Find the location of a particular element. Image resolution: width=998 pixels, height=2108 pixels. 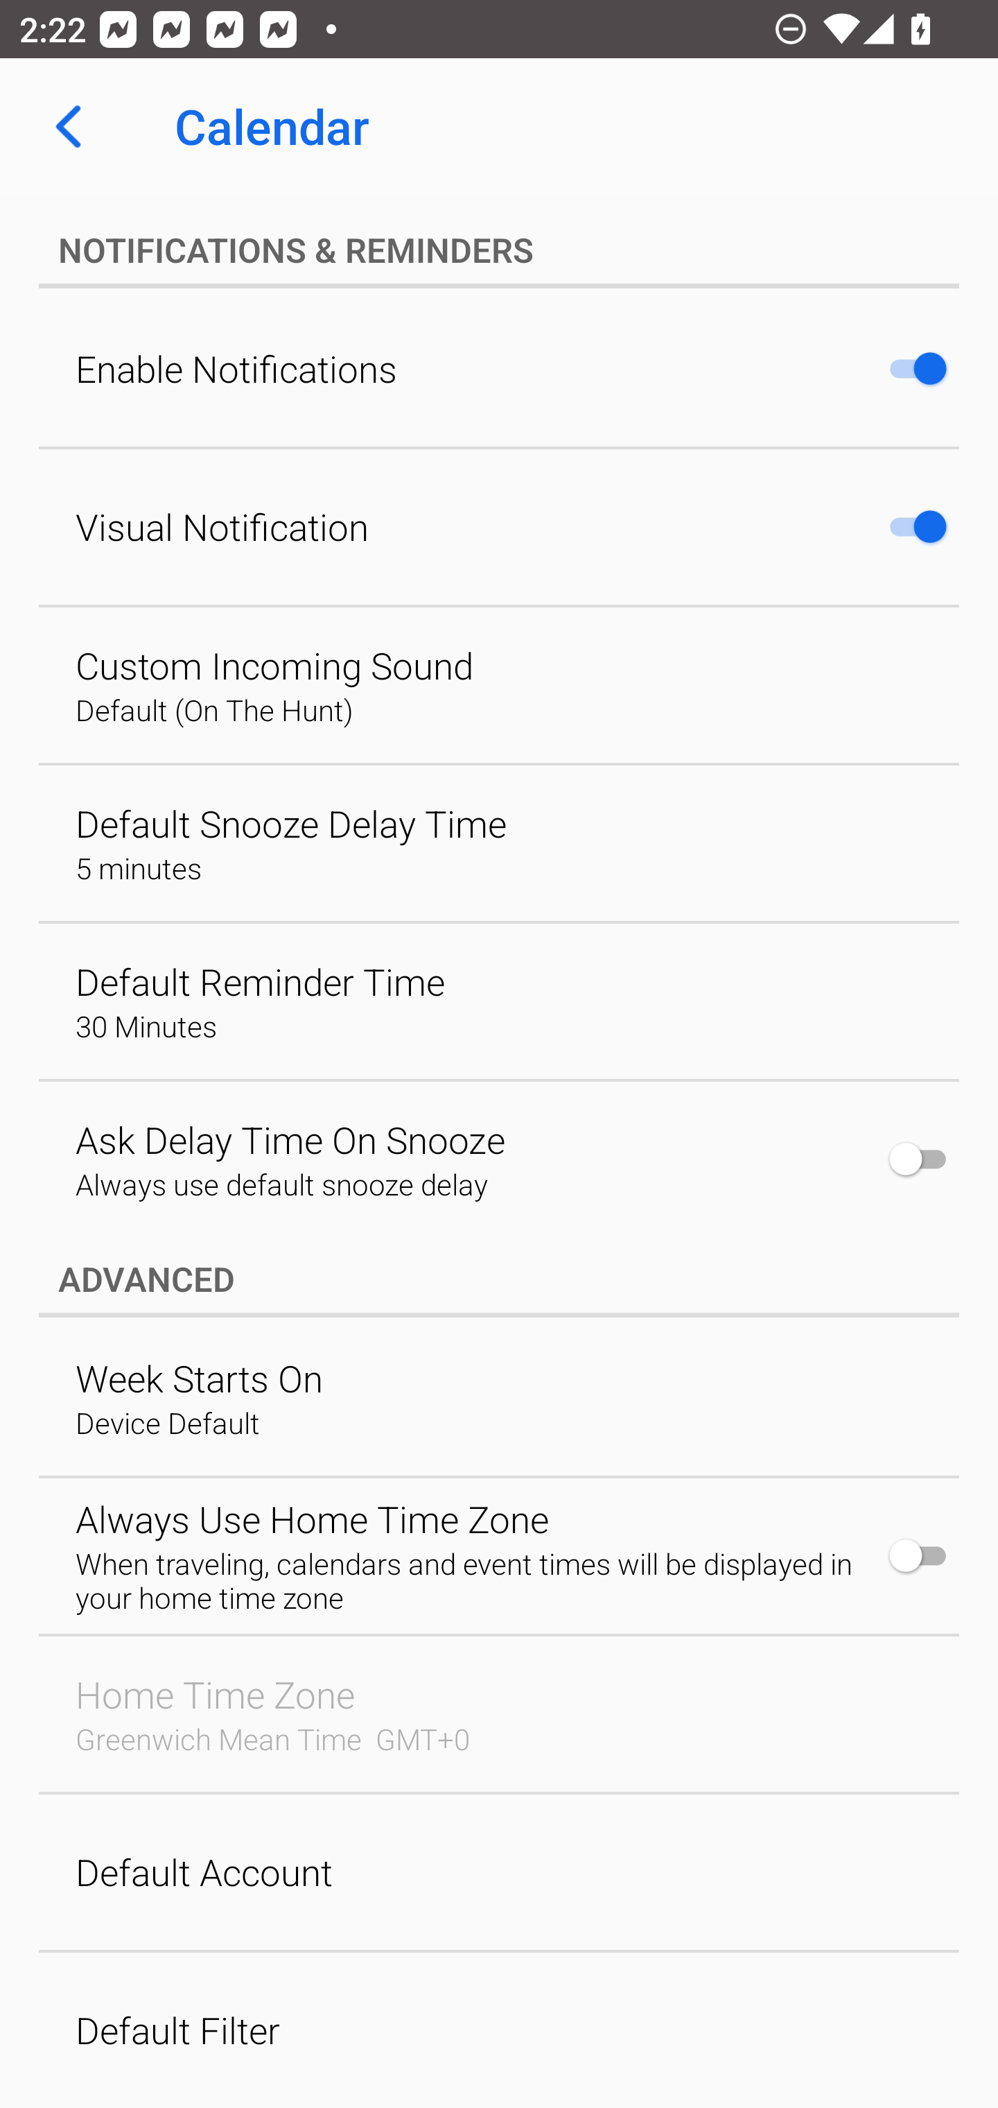

Visual Notification is located at coordinates (499, 527).